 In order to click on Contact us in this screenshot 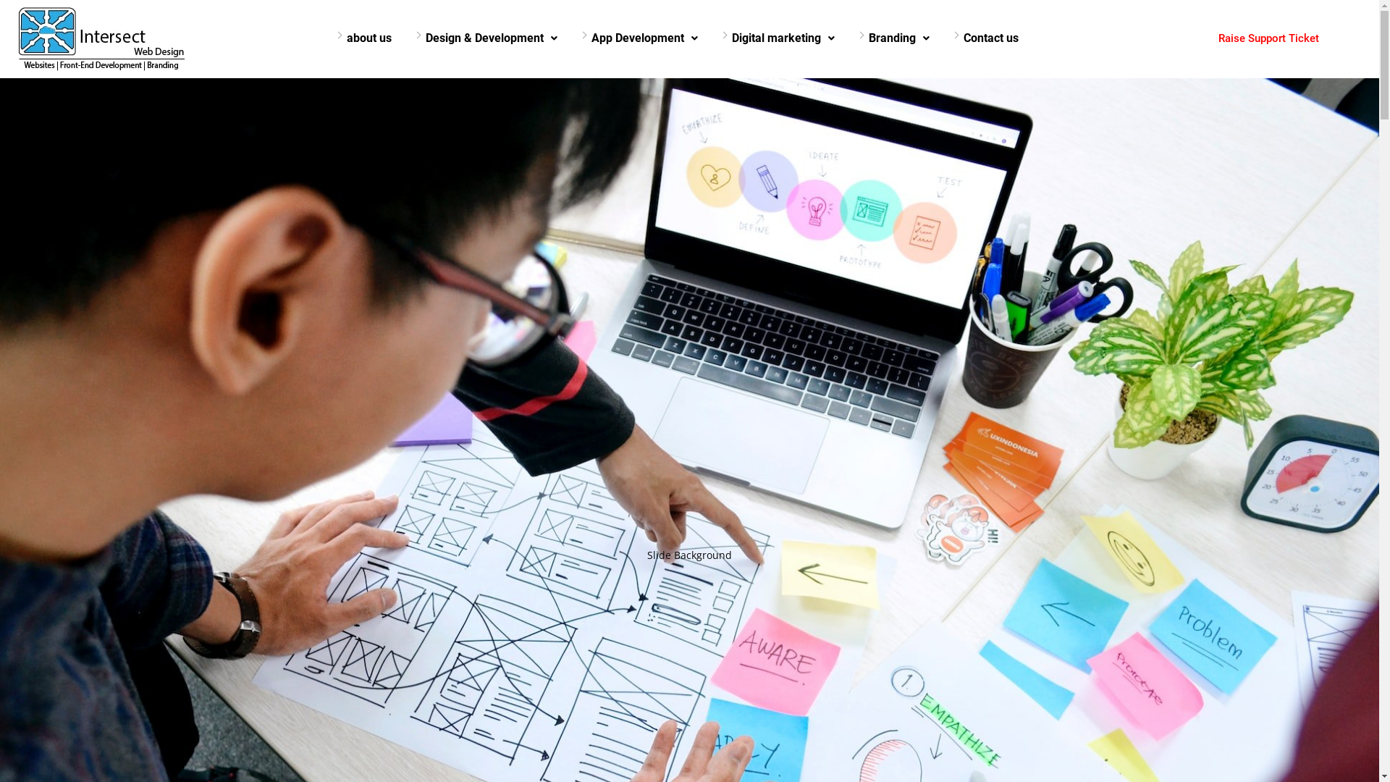, I will do `click(991, 38)`.